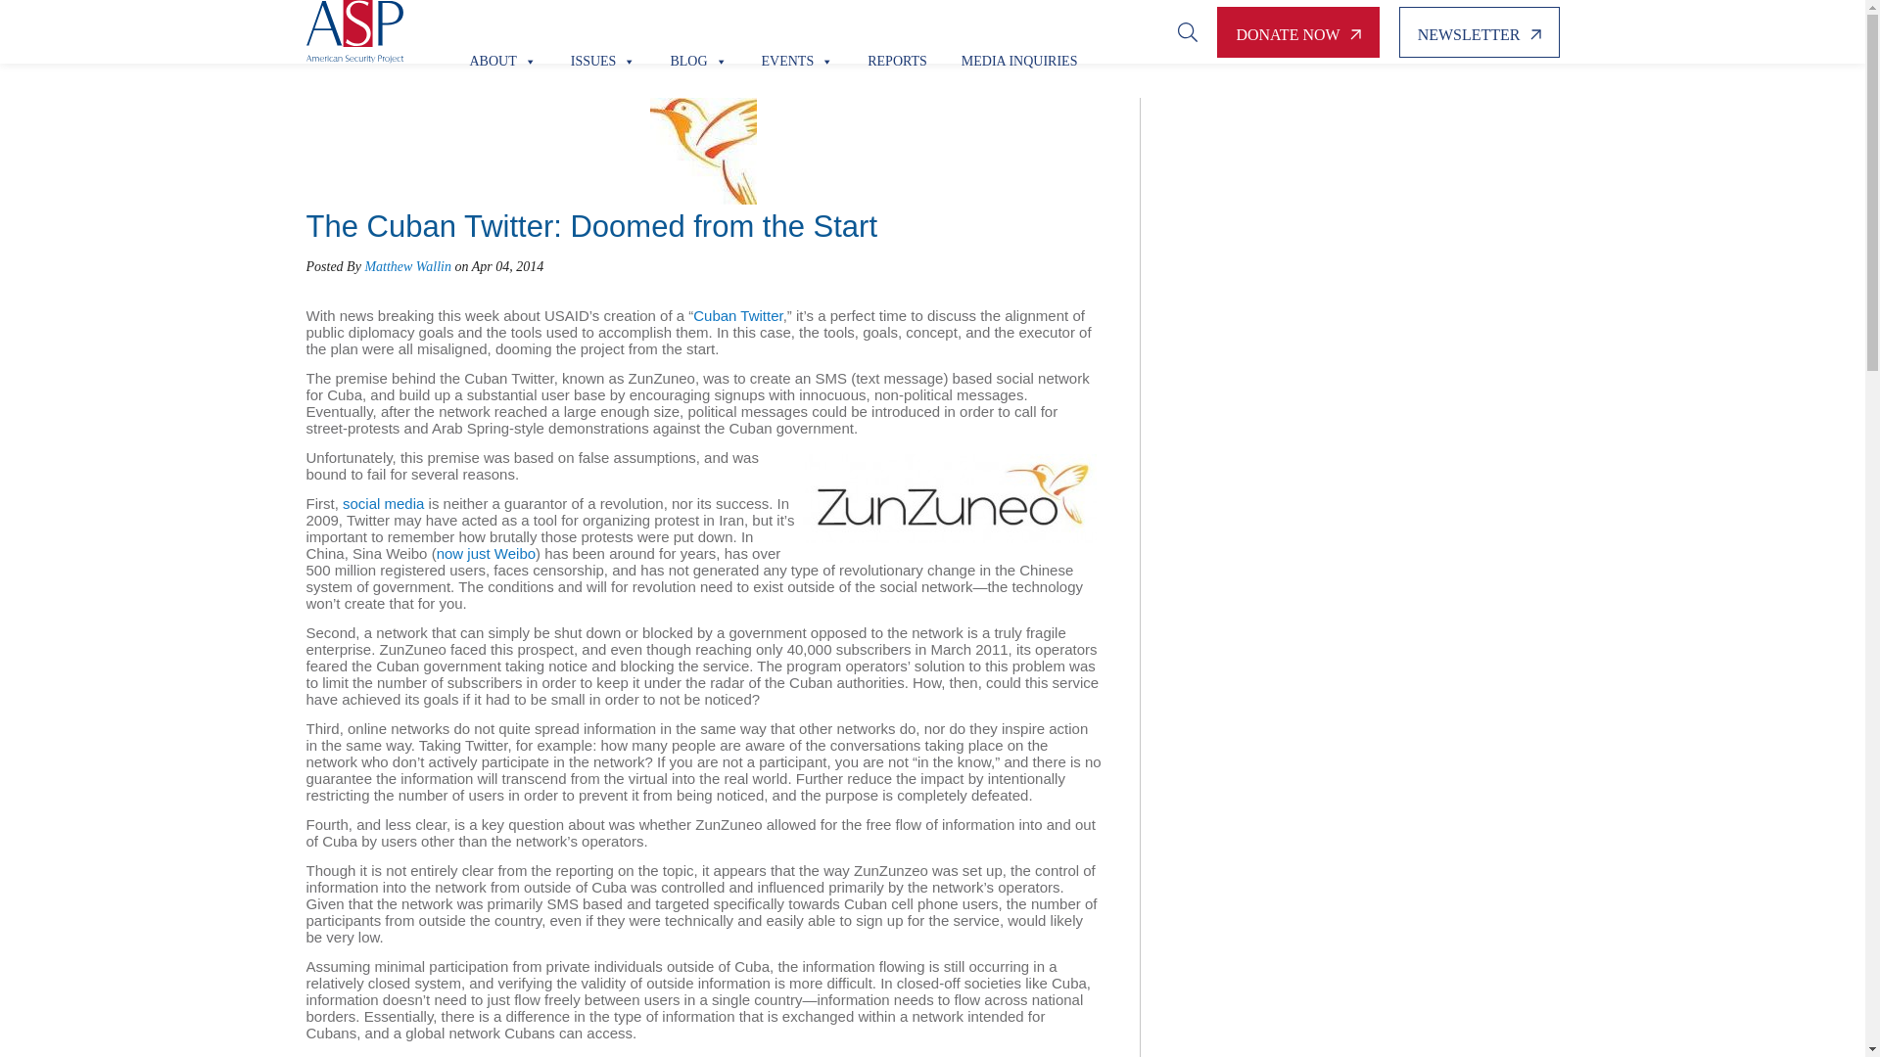 Image resolution: width=1880 pixels, height=1057 pixels. I want to click on ISSUES, so click(603, 31).